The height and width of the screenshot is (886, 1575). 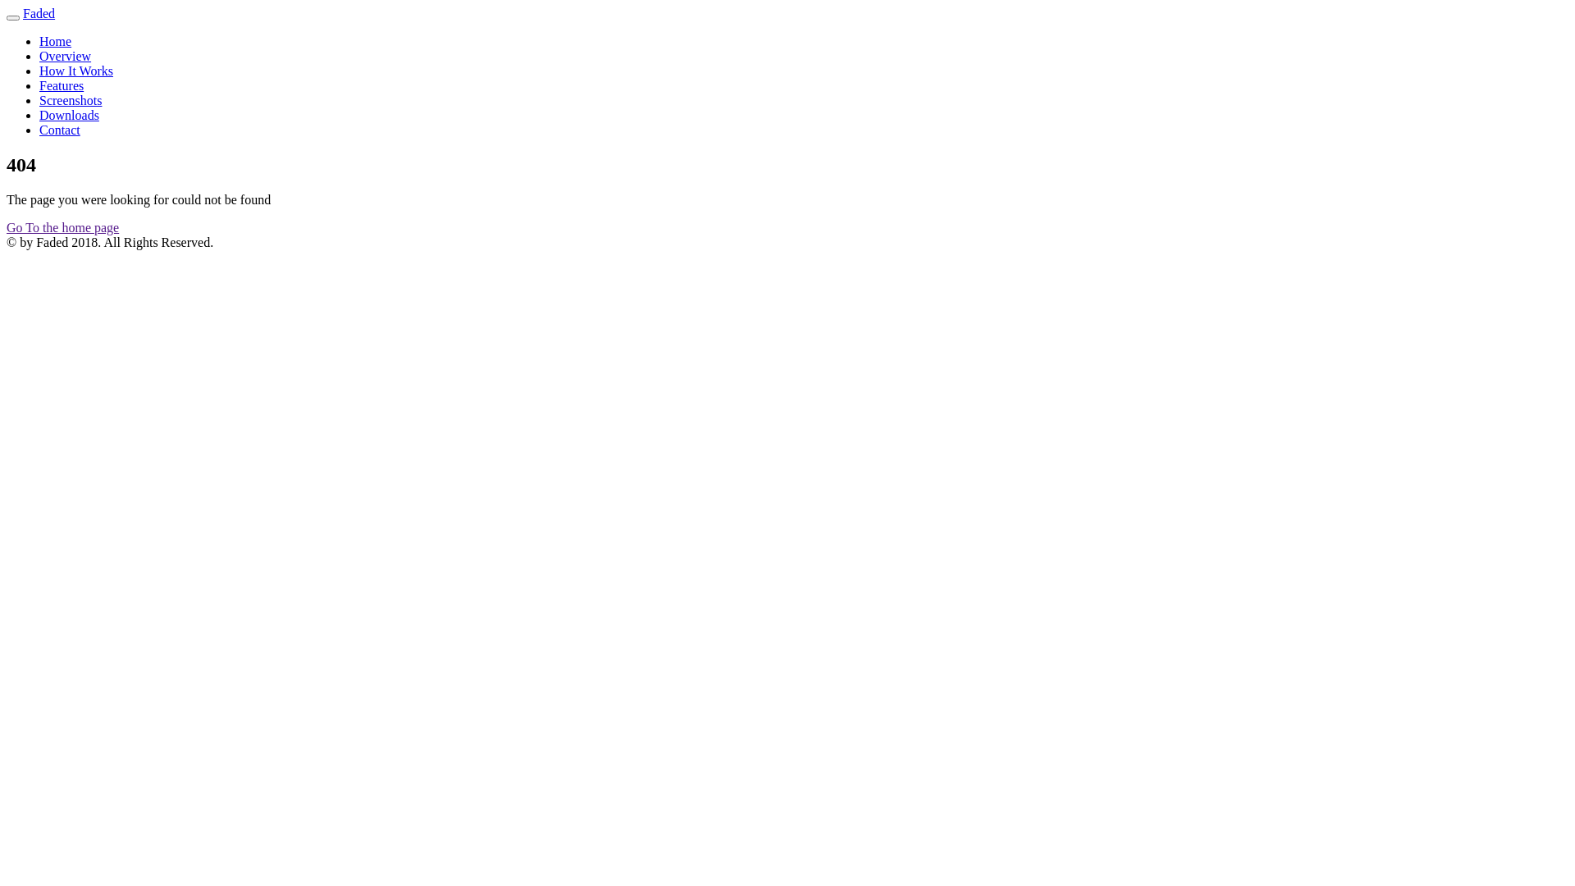 I want to click on Overview, so click(x=66, y=56).